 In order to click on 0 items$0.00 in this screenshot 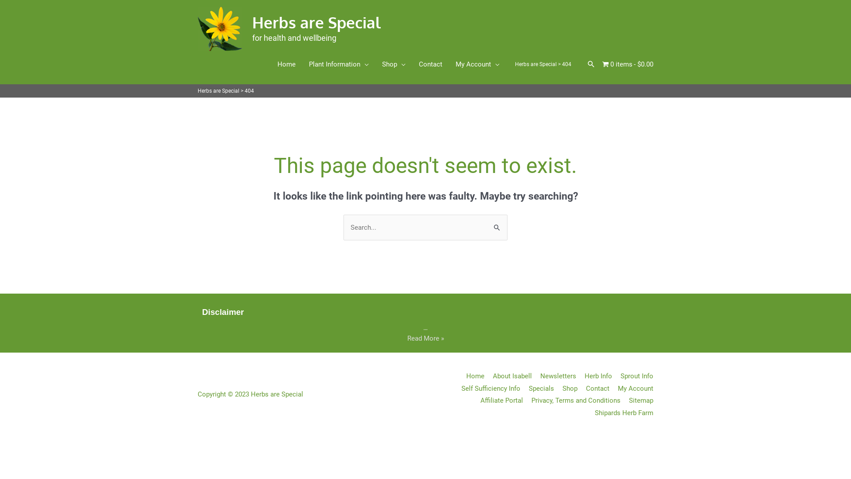, I will do `click(628, 64)`.